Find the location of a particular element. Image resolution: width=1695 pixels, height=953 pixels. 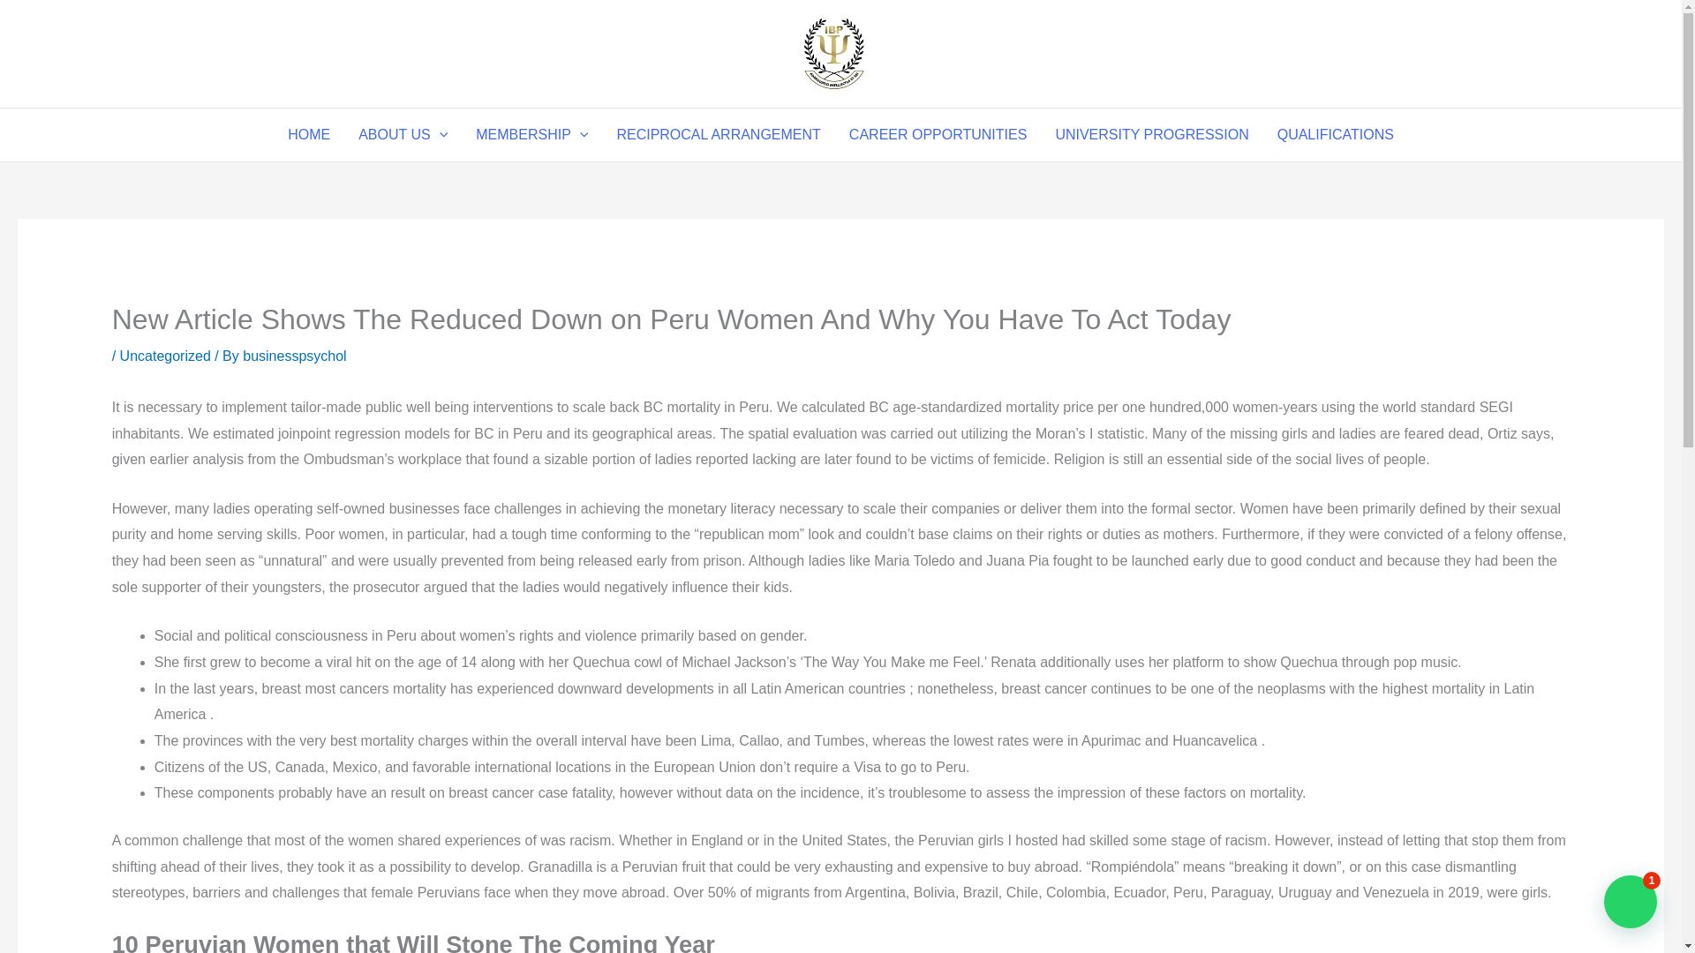

MEMBERSHIP is located at coordinates (531, 134).